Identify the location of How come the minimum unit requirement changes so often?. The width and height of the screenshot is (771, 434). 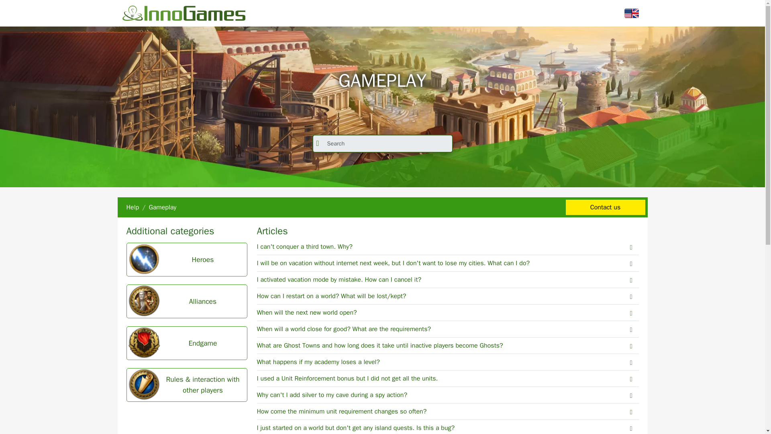
(448, 411).